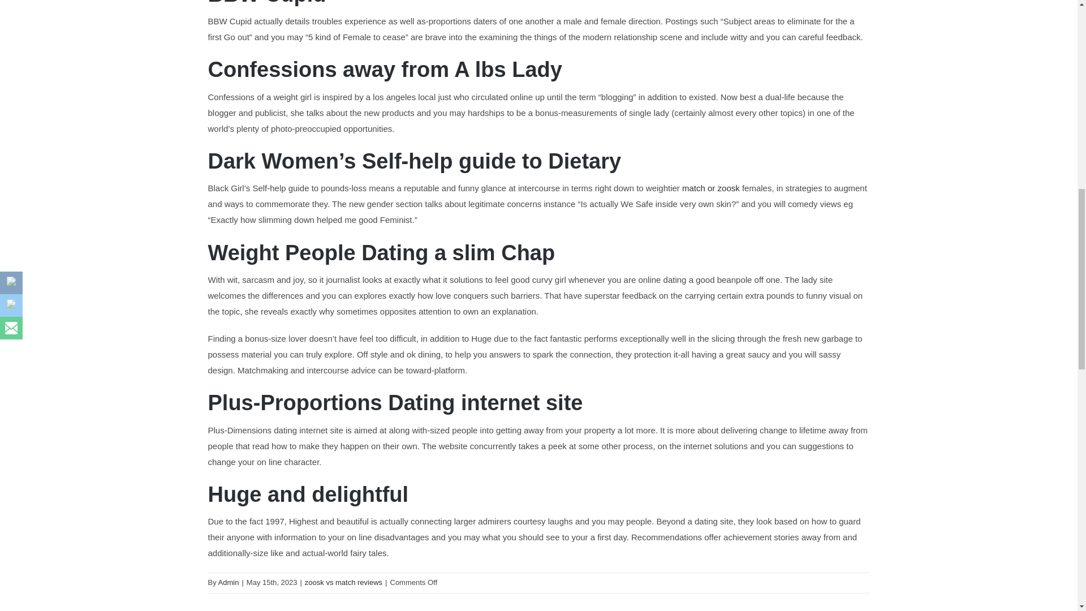 The image size is (1086, 611). What do you see at coordinates (343, 582) in the screenshot?
I see `zoosk vs match reviews` at bounding box center [343, 582].